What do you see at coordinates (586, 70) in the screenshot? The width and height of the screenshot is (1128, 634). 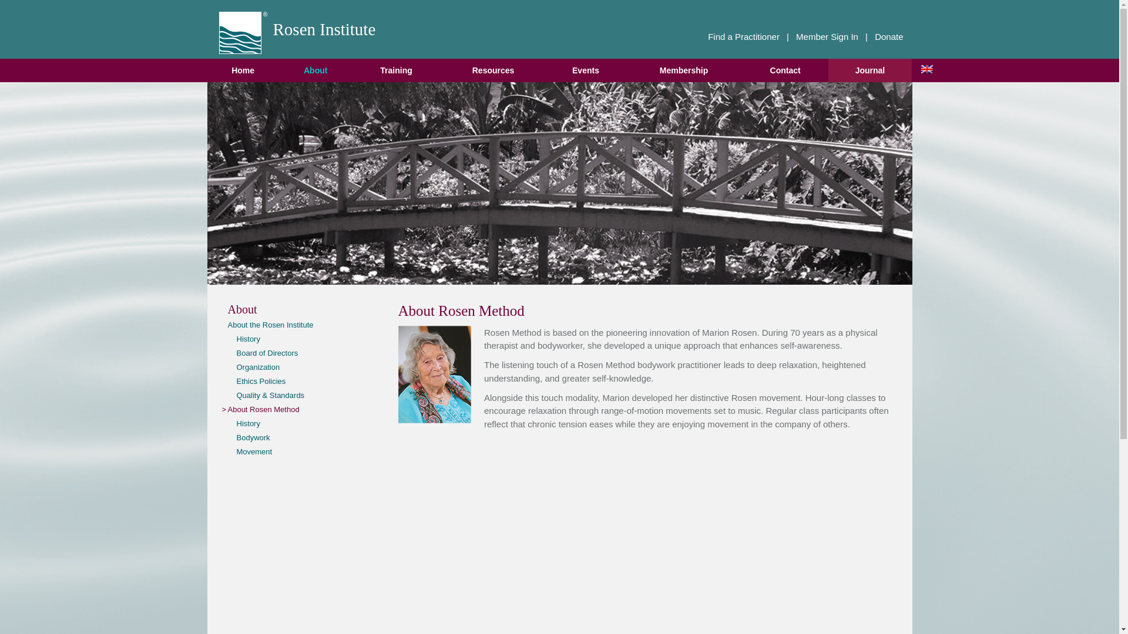 I see `Events` at bounding box center [586, 70].